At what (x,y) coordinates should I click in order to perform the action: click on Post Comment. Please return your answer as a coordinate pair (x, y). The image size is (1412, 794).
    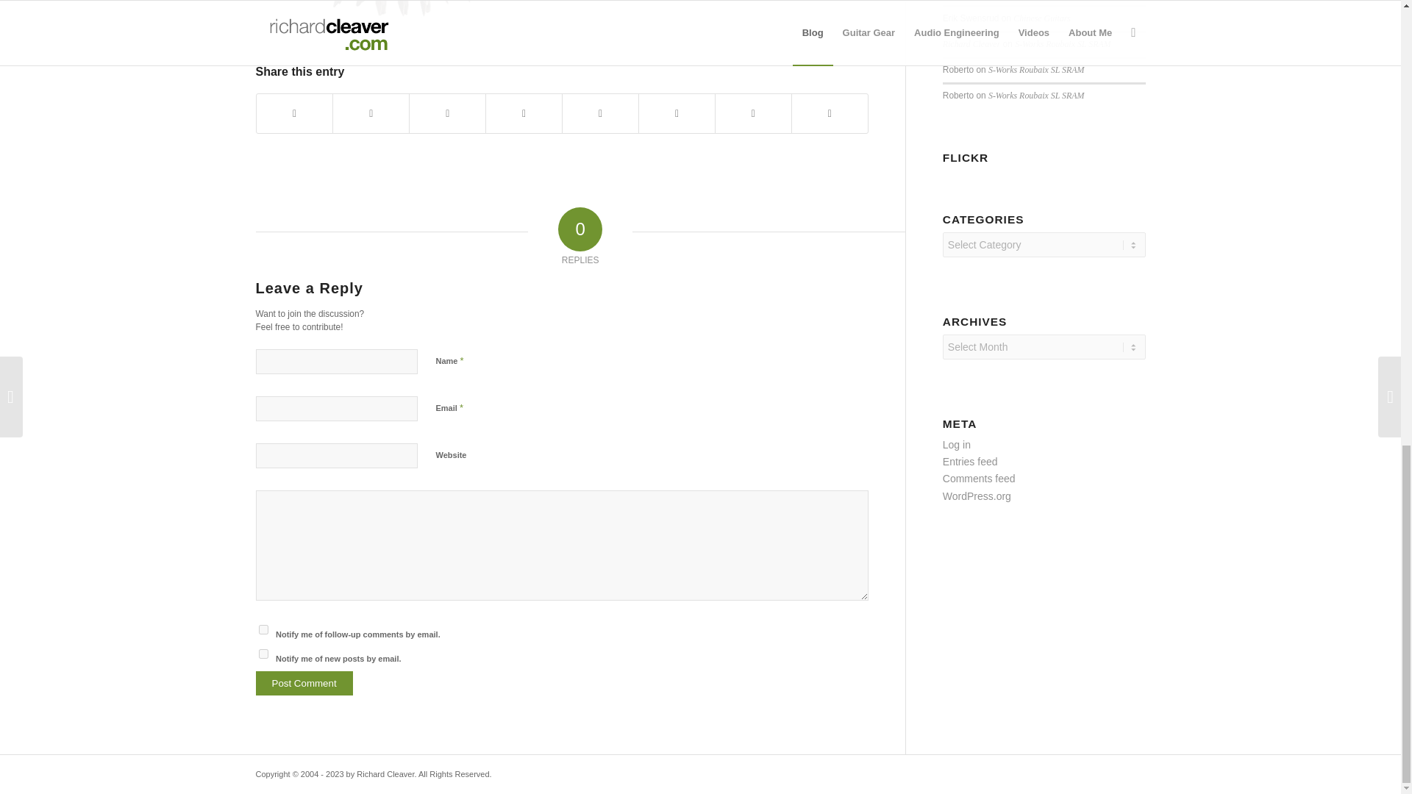
    Looking at the image, I should click on (304, 683).